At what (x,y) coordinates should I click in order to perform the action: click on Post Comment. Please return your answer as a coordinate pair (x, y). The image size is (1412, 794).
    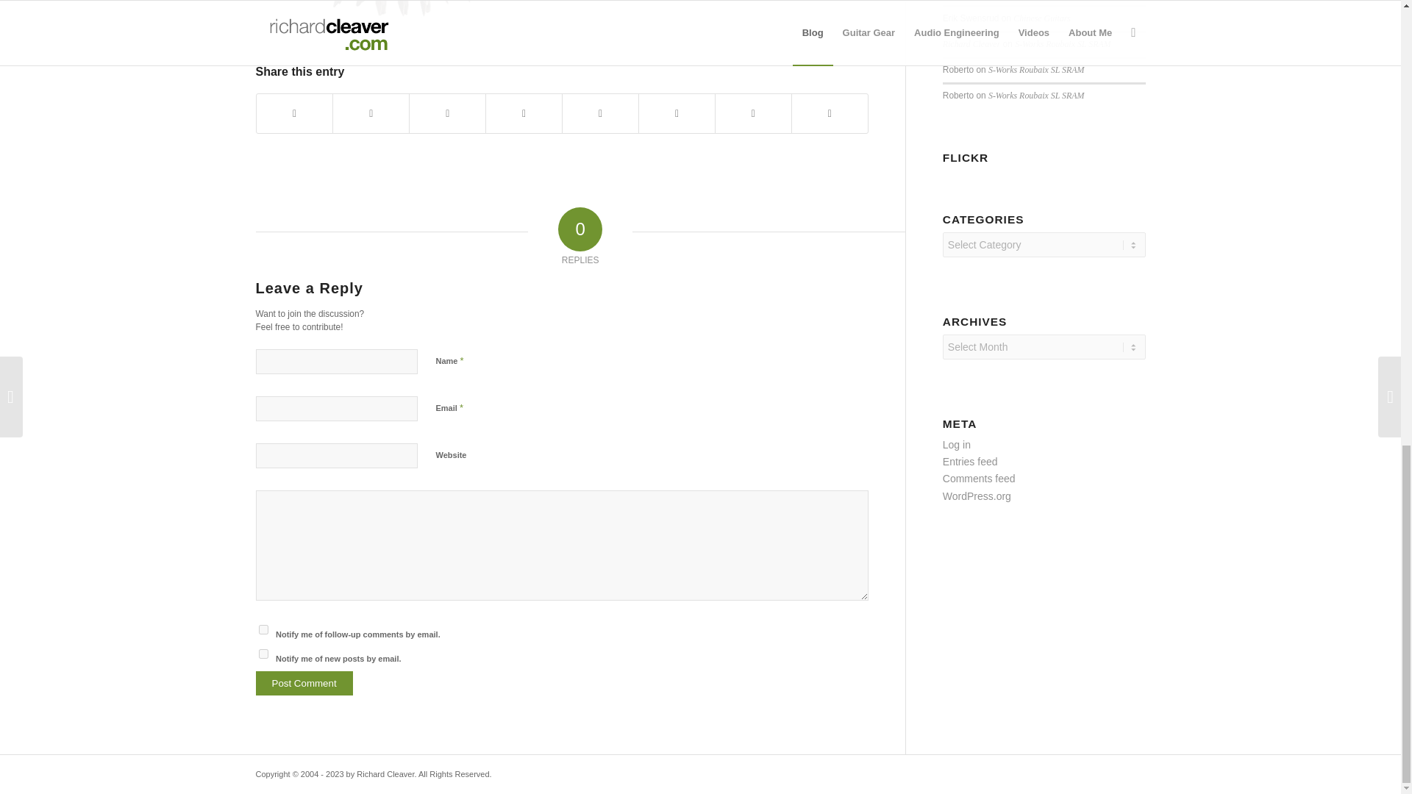
    Looking at the image, I should click on (304, 683).